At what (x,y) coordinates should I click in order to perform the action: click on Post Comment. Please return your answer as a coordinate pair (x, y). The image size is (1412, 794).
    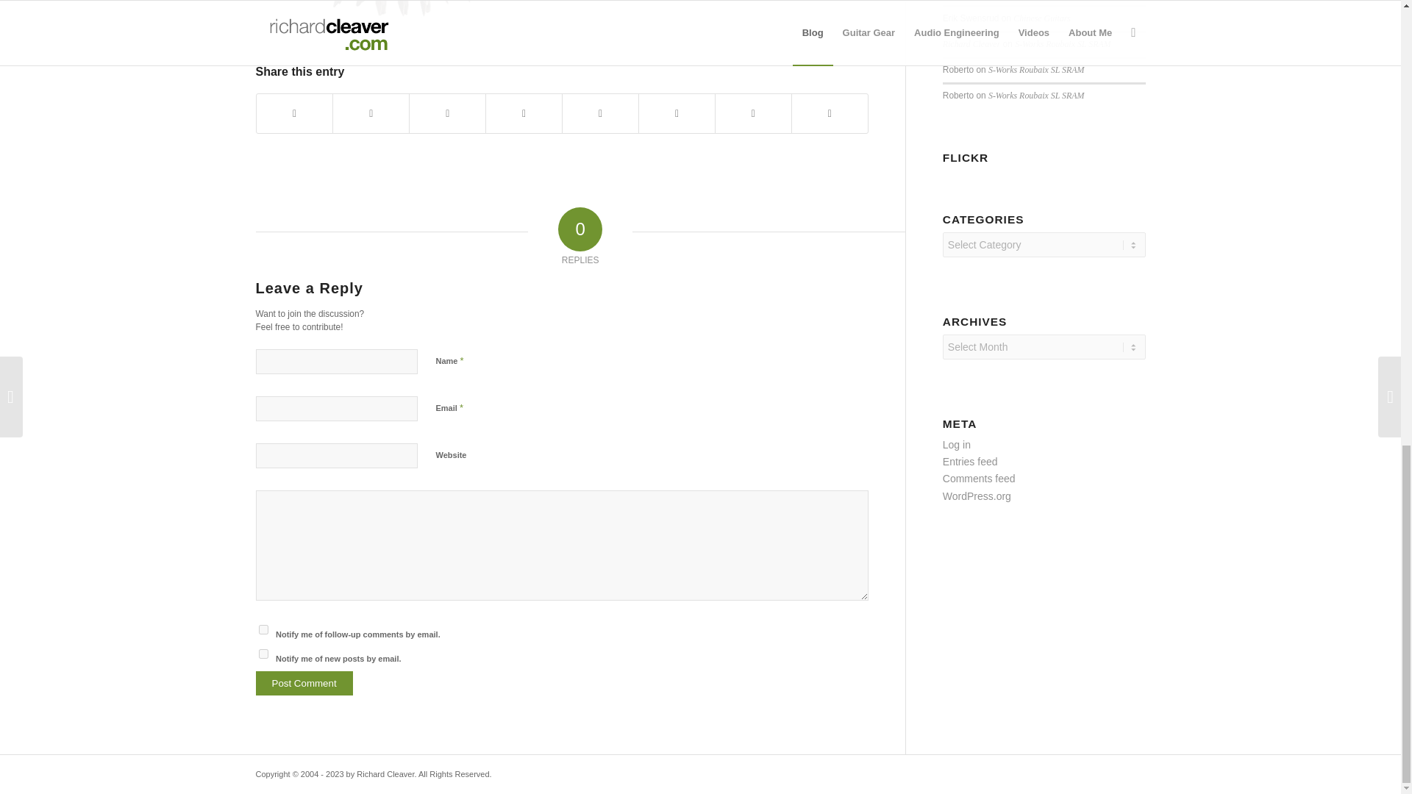
    Looking at the image, I should click on (304, 683).